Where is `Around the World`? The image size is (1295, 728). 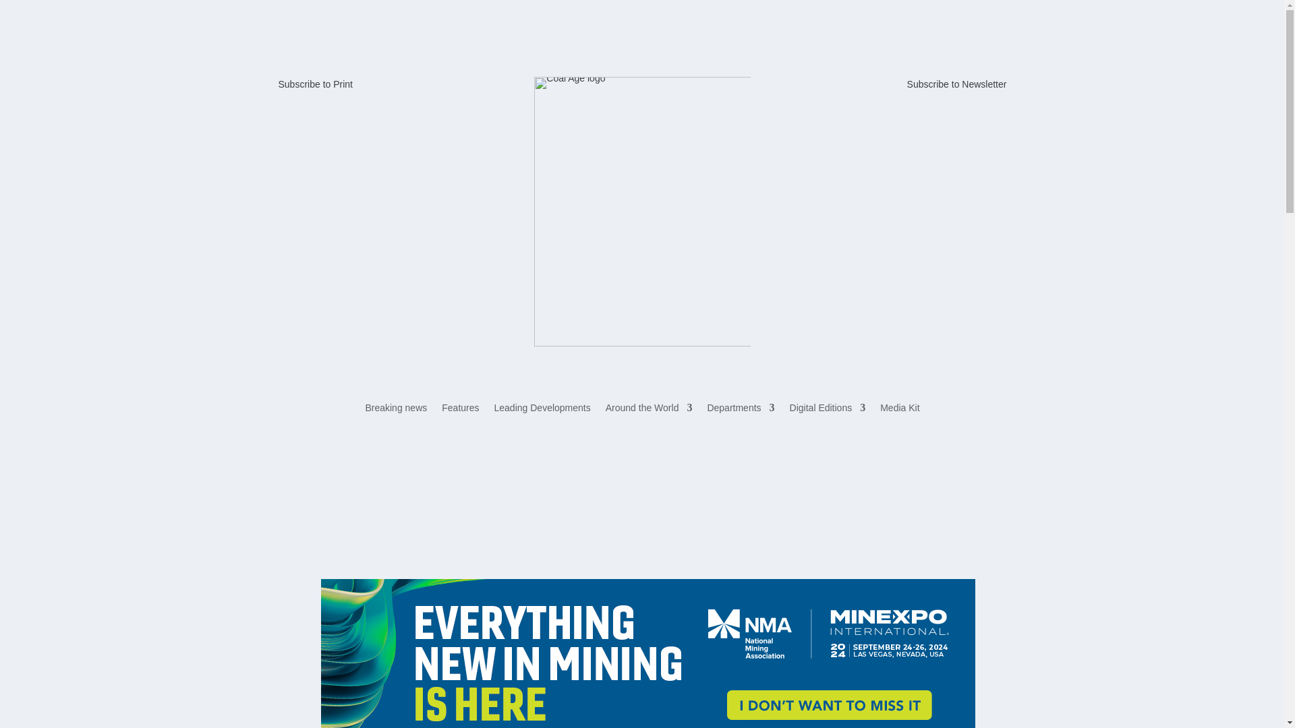 Around the World is located at coordinates (649, 410).